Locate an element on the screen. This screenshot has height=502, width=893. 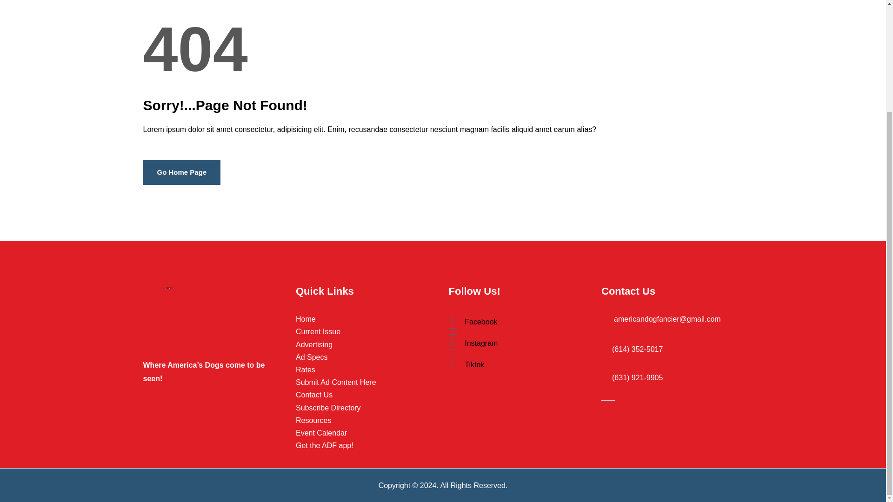
Get the ADF app! is located at coordinates (367, 445).